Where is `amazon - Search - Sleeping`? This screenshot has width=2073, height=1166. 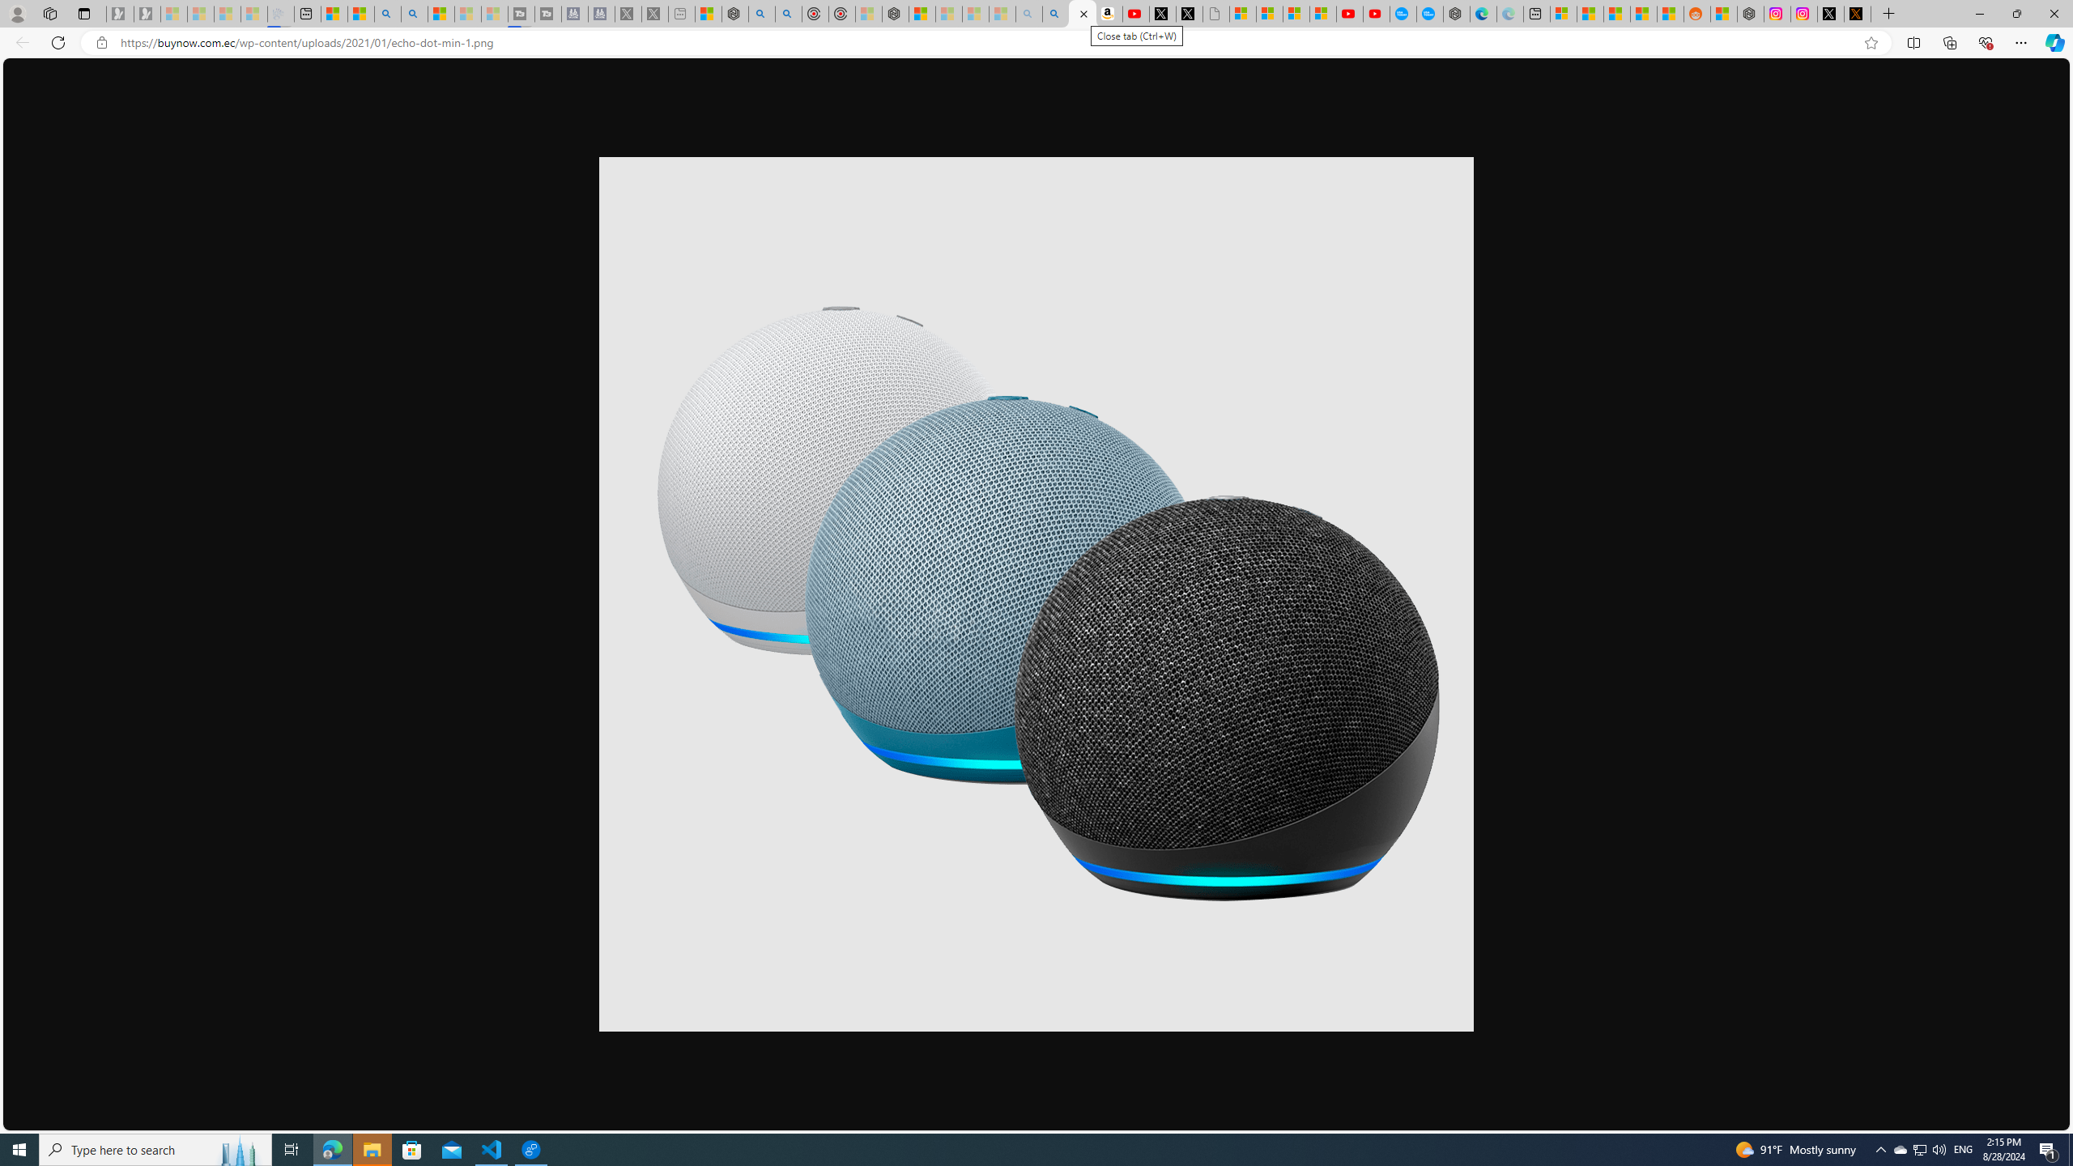 amazon - Search - Sleeping is located at coordinates (1028, 14).